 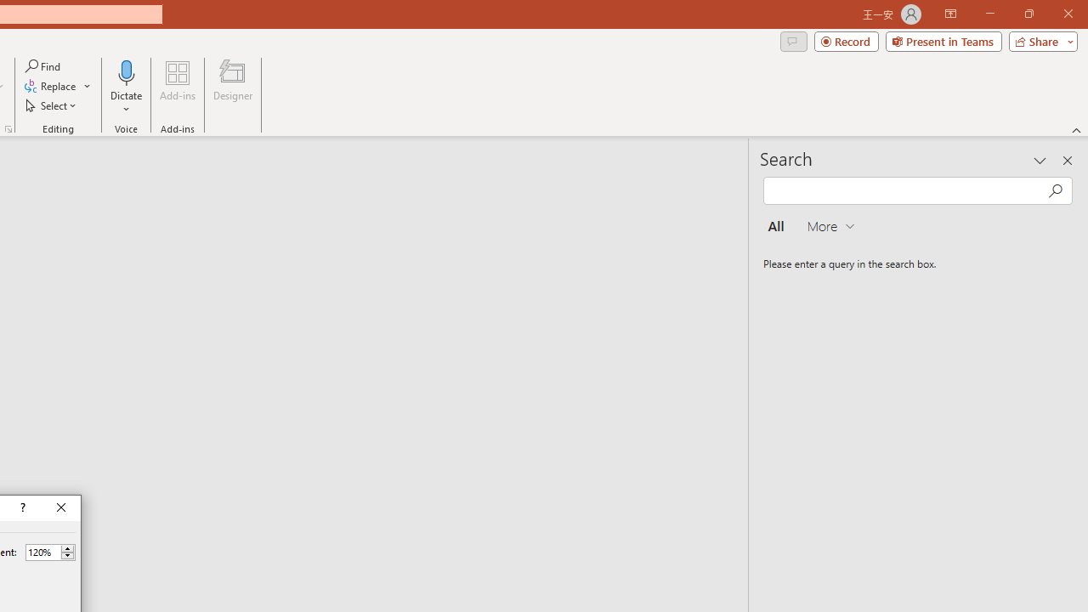 I want to click on Context help, so click(x=21, y=508).